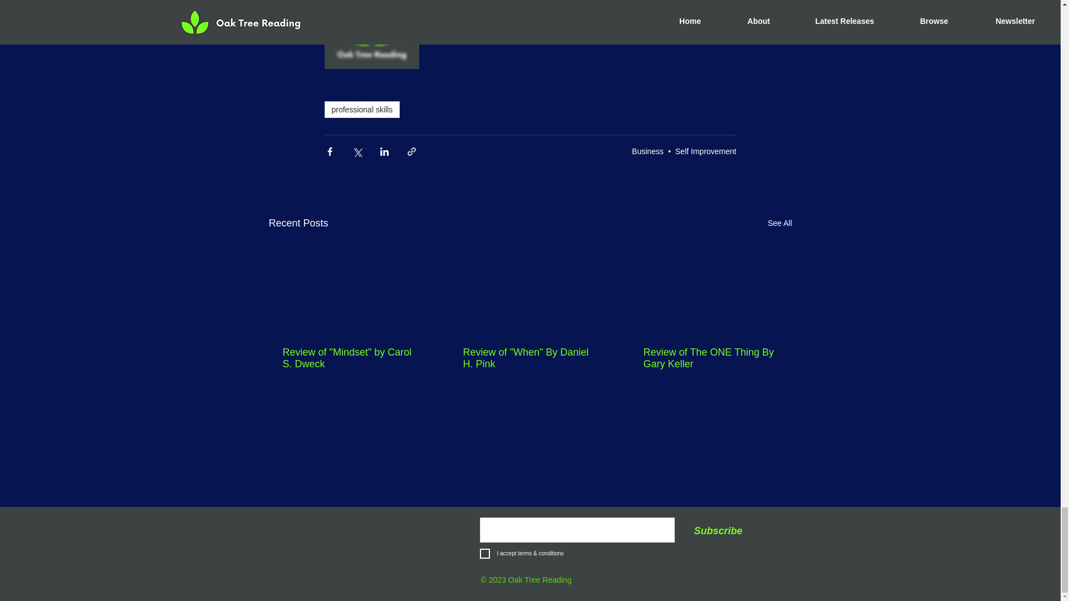 Image resolution: width=1069 pixels, height=601 pixels. What do you see at coordinates (362, 109) in the screenshot?
I see `professional skills` at bounding box center [362, 109].